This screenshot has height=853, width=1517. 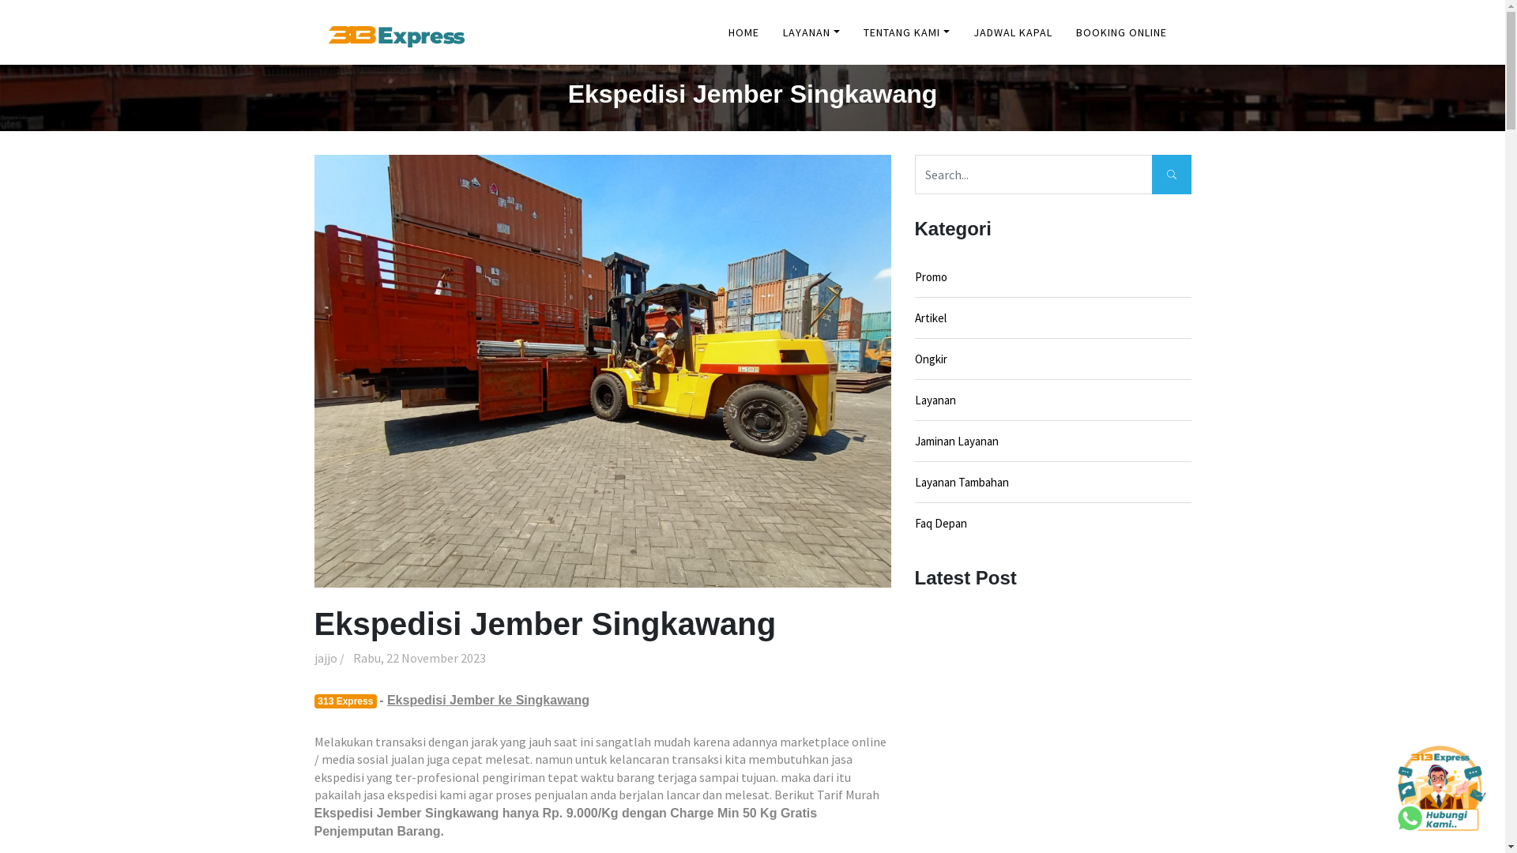 What do you see at coordinates (420, 658) in the screenshot?
I see `Rabu, 22 November 2023` at bounding box center [420, 658].